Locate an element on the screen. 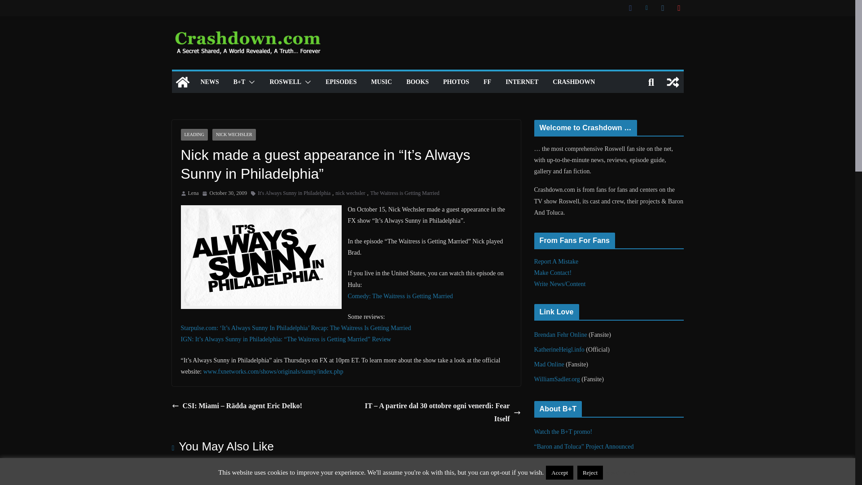 Image resolution: width=862 pixels, height=485 pixels. NICK WECHSLER is located at coordinates (234, 135).